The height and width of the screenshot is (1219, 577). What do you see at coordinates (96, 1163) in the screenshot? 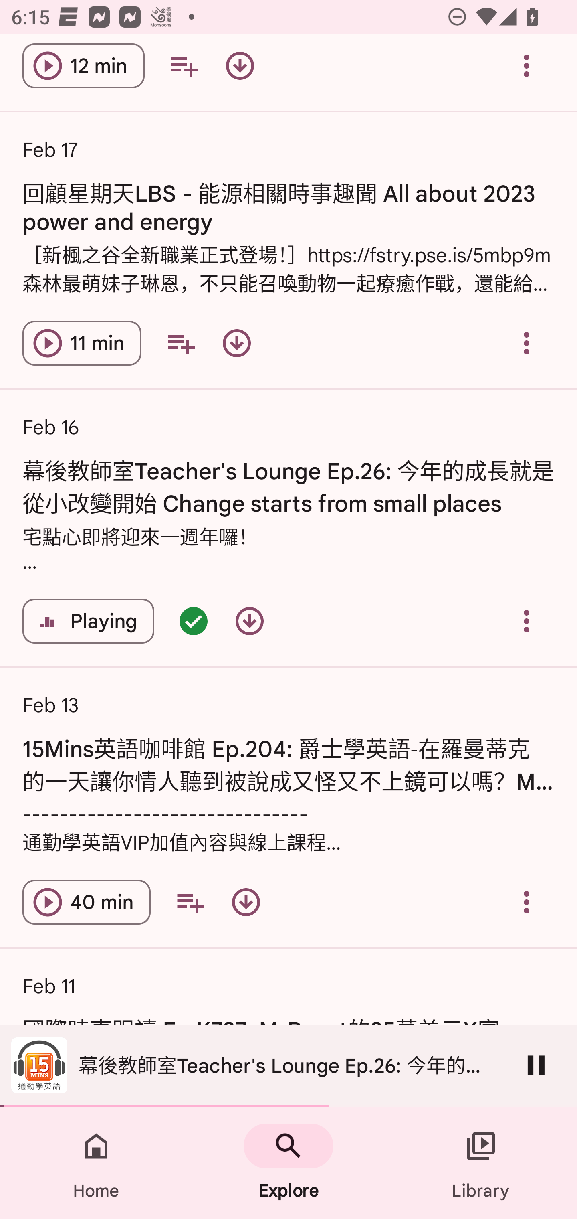
I see `Home` at bounding box center [96, 1163].